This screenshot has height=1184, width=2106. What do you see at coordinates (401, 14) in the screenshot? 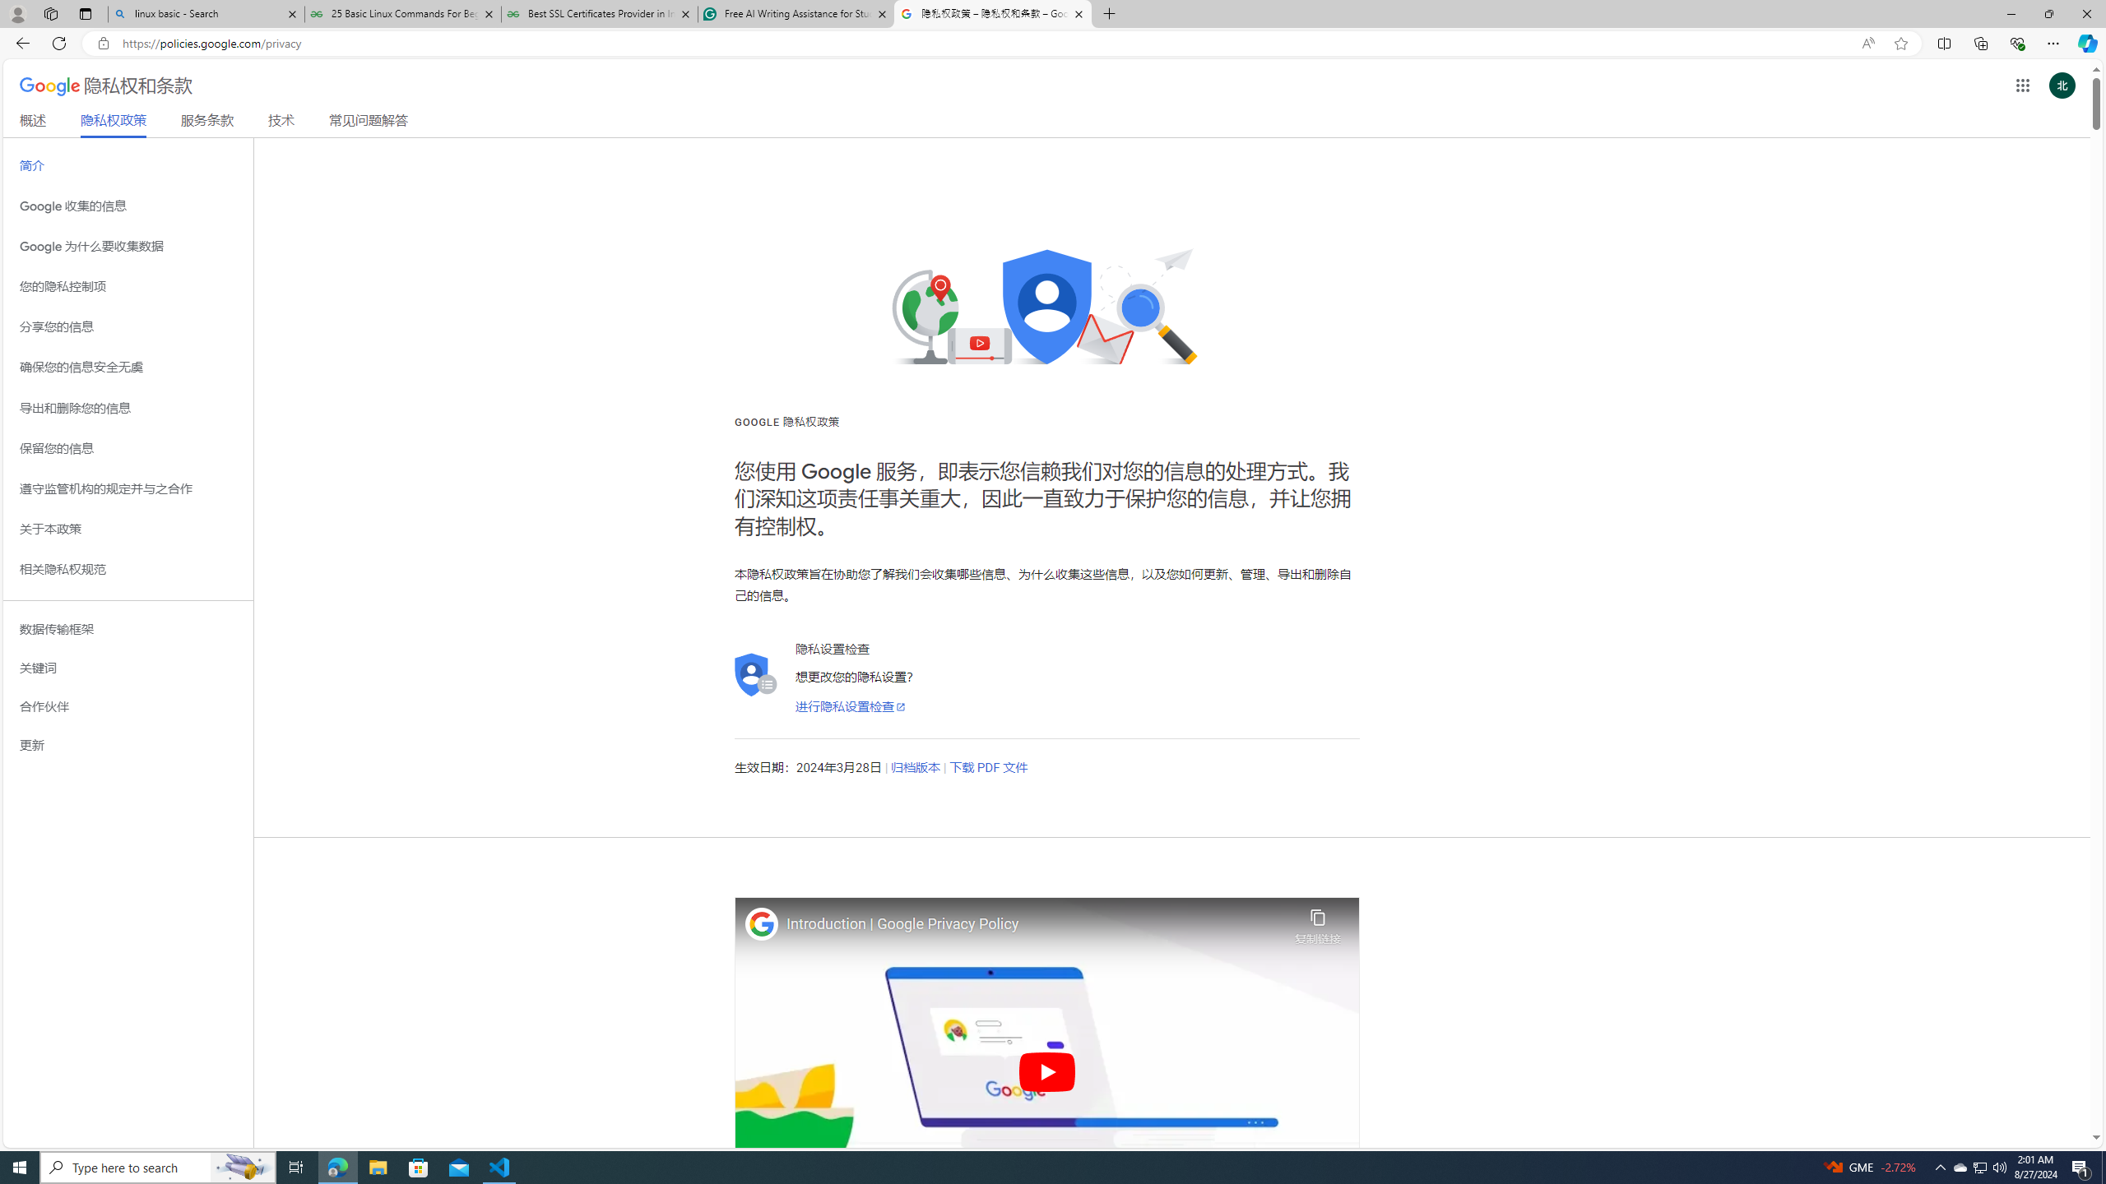
I see `25 Basic Linux Commands For Beginners - GeeksforGeeks` at bounding box center [401, 14].